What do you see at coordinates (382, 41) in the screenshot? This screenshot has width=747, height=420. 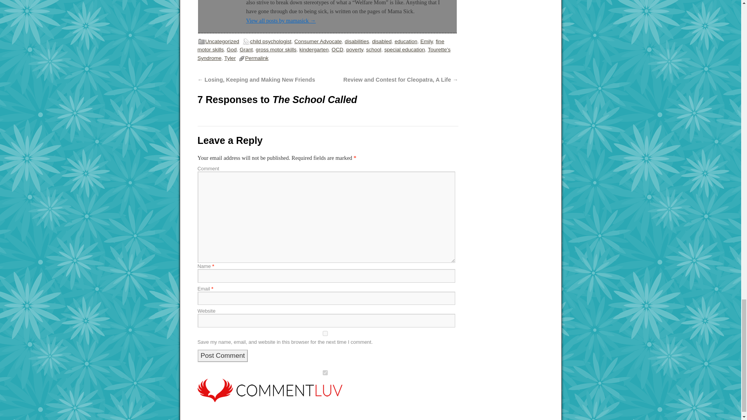 I see `disabled` at bounding box center [382, 41].